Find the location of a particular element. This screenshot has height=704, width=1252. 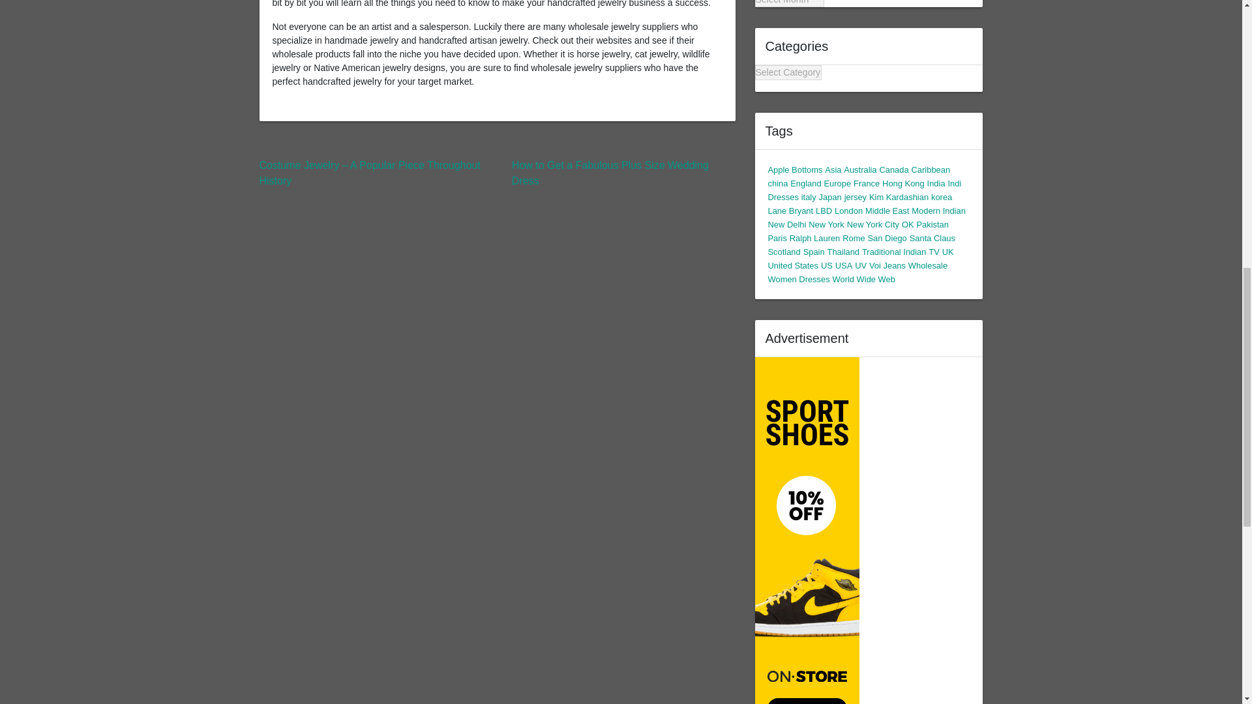

France is located at coordinates (867, 184).